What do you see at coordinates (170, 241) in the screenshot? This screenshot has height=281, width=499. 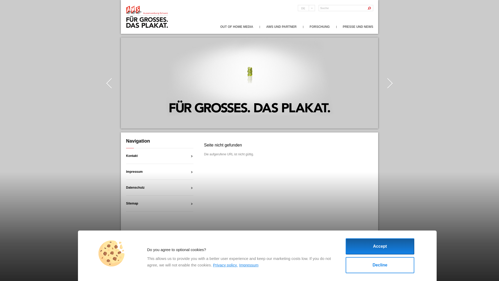 I see `DATENSCHUTZ` at bounding box center [170, 241].